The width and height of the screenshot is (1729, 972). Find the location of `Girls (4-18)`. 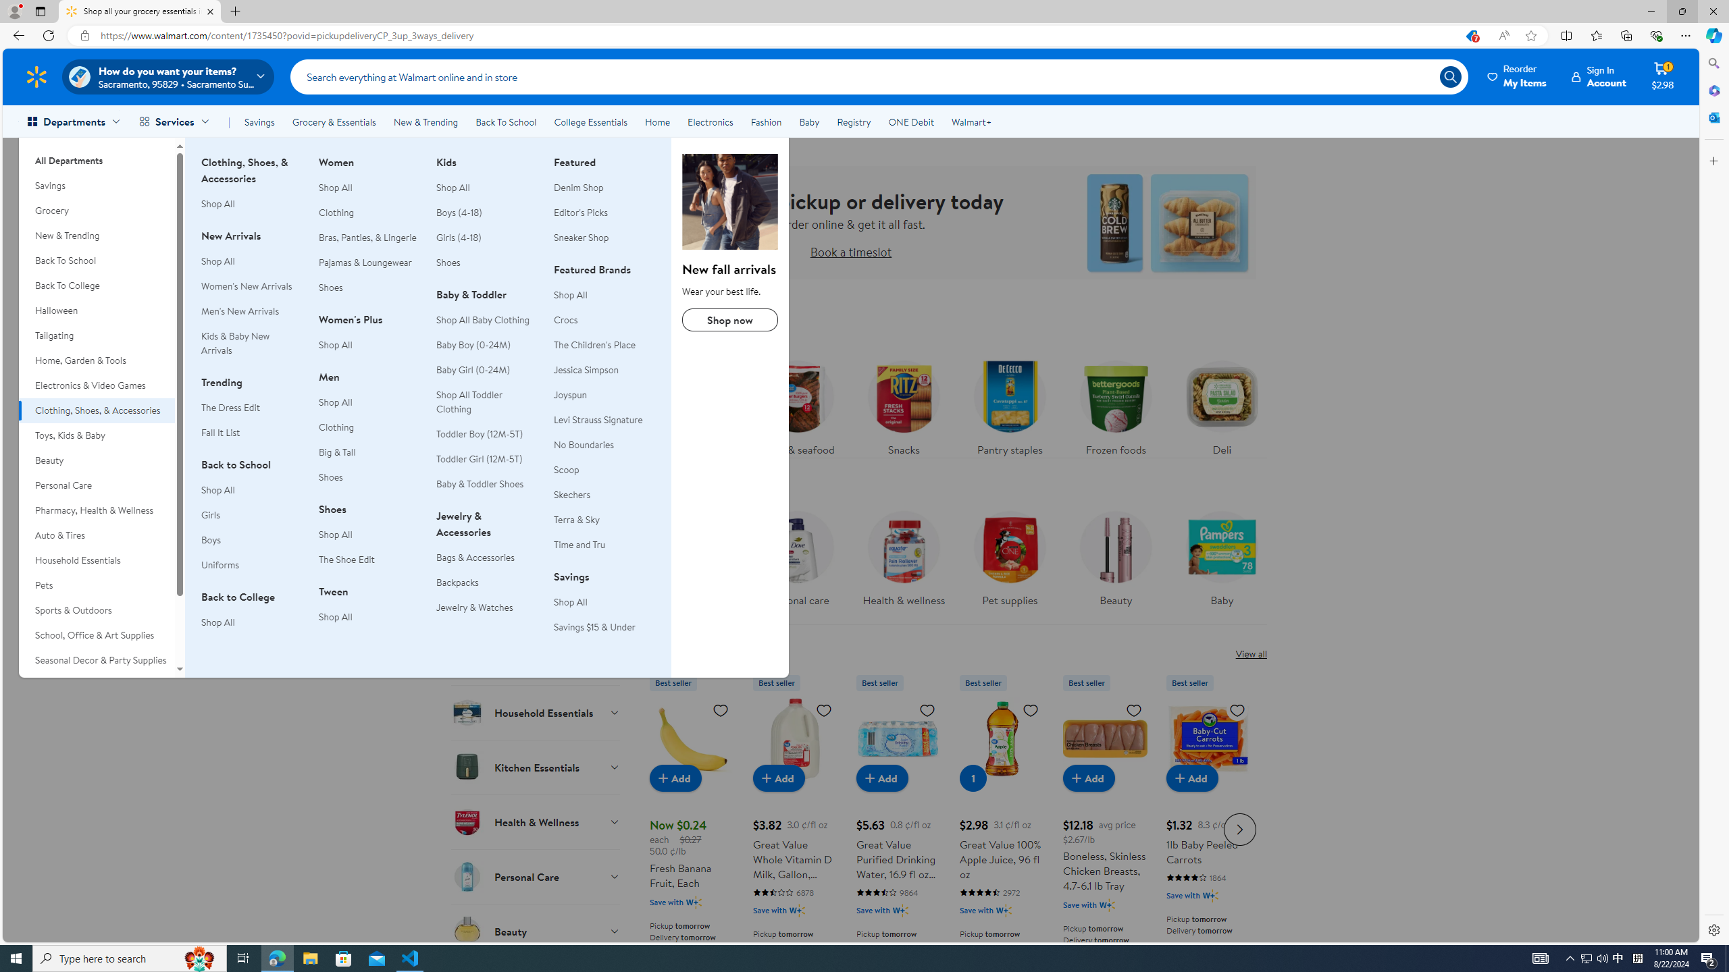

Girls (4-18) is located at coordinates (486, 238).